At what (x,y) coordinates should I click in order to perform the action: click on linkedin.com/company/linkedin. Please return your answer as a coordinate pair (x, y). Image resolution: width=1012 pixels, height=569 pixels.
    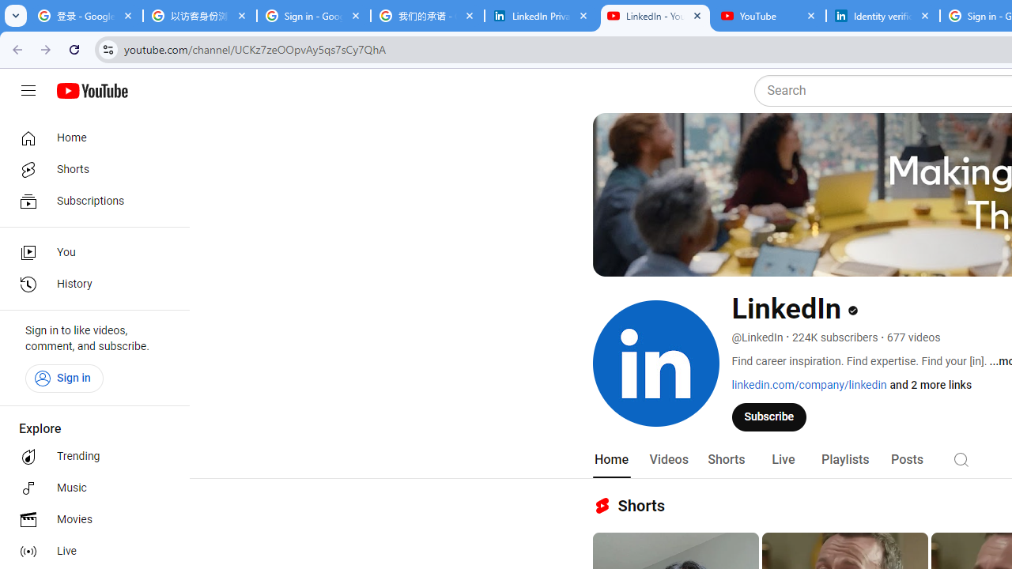
    Looking at the image, I should click on (810, 385).